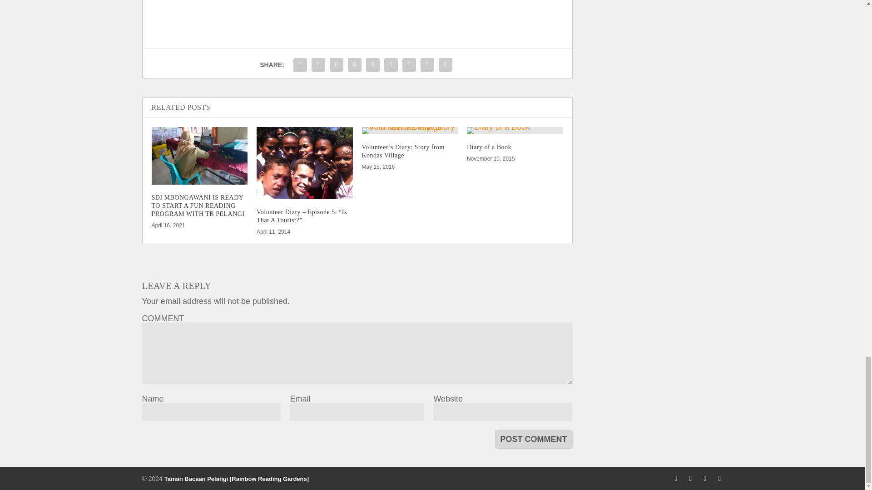 This screenshot has height=490, width=872. What do you see at coordinates (534, 439) in the screenshot?
I see `Post Comment` at bounding box center [534, 439].